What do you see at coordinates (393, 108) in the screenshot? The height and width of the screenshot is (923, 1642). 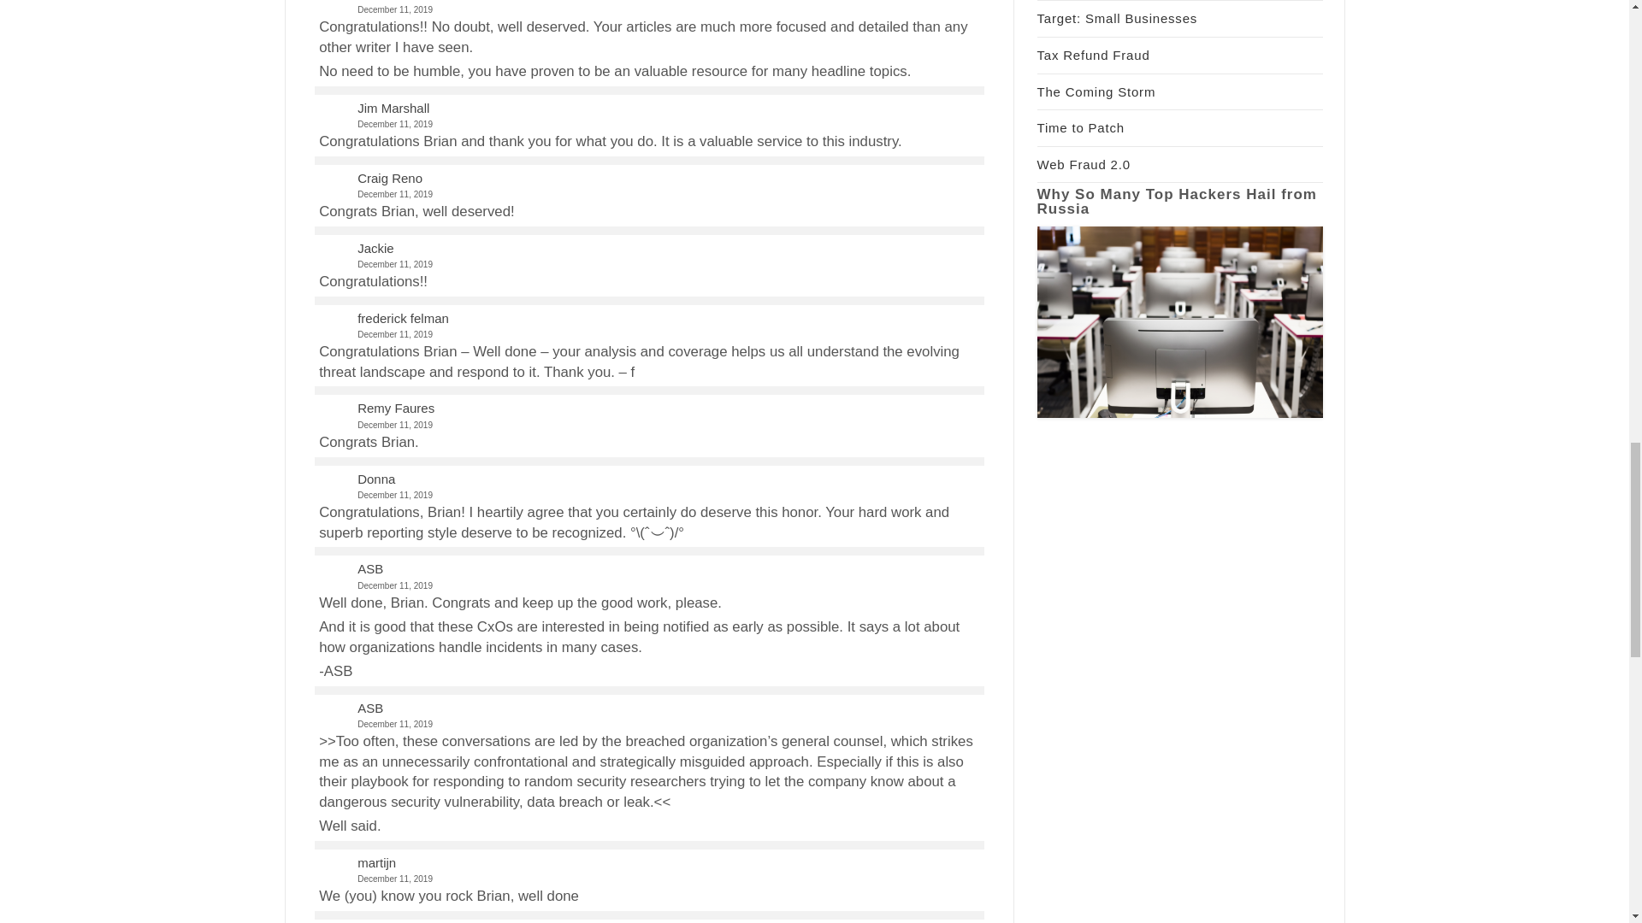 I see `Jim Marshall` at bounding box center [393, 108].